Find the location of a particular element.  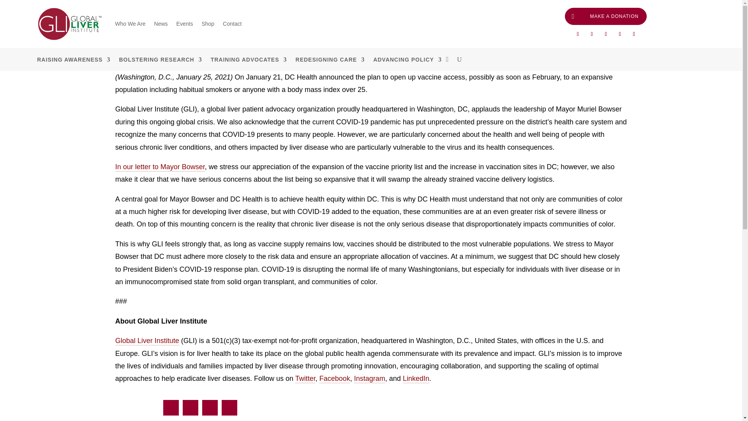

TRAINING ADVOCATES is located at coordinates (249, 61).